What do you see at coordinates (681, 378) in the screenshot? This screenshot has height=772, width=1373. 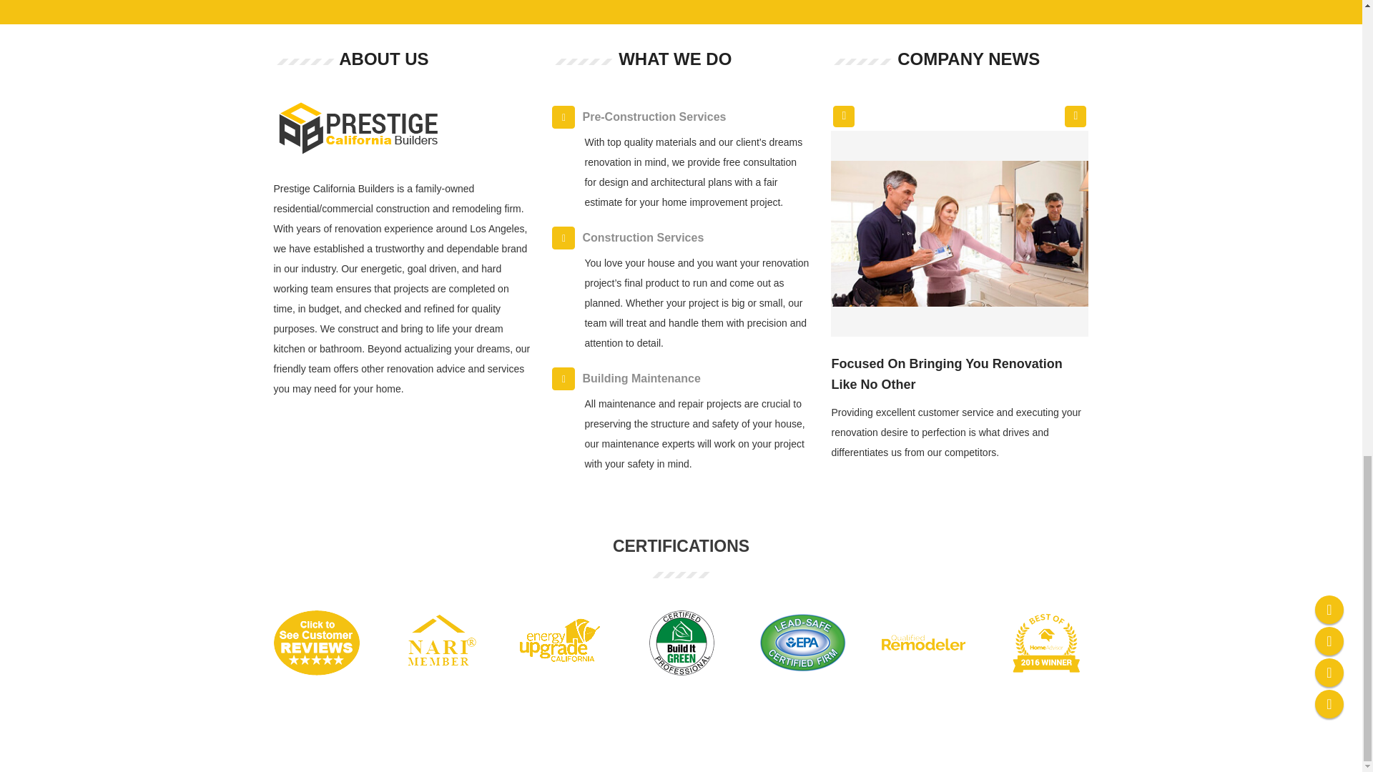 I see `Building Maintenance` at bounding box center [681, 378].